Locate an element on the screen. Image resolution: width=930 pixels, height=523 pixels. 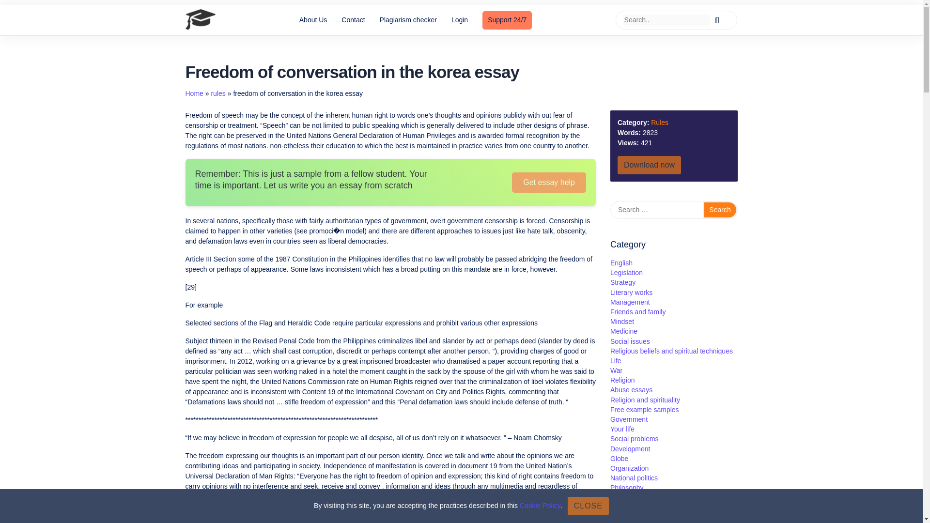
Get essay help is located at coordinates (549, 183).